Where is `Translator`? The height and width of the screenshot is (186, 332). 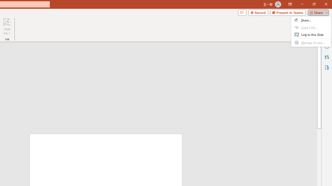
Translator is located at coordinates (327, 57).